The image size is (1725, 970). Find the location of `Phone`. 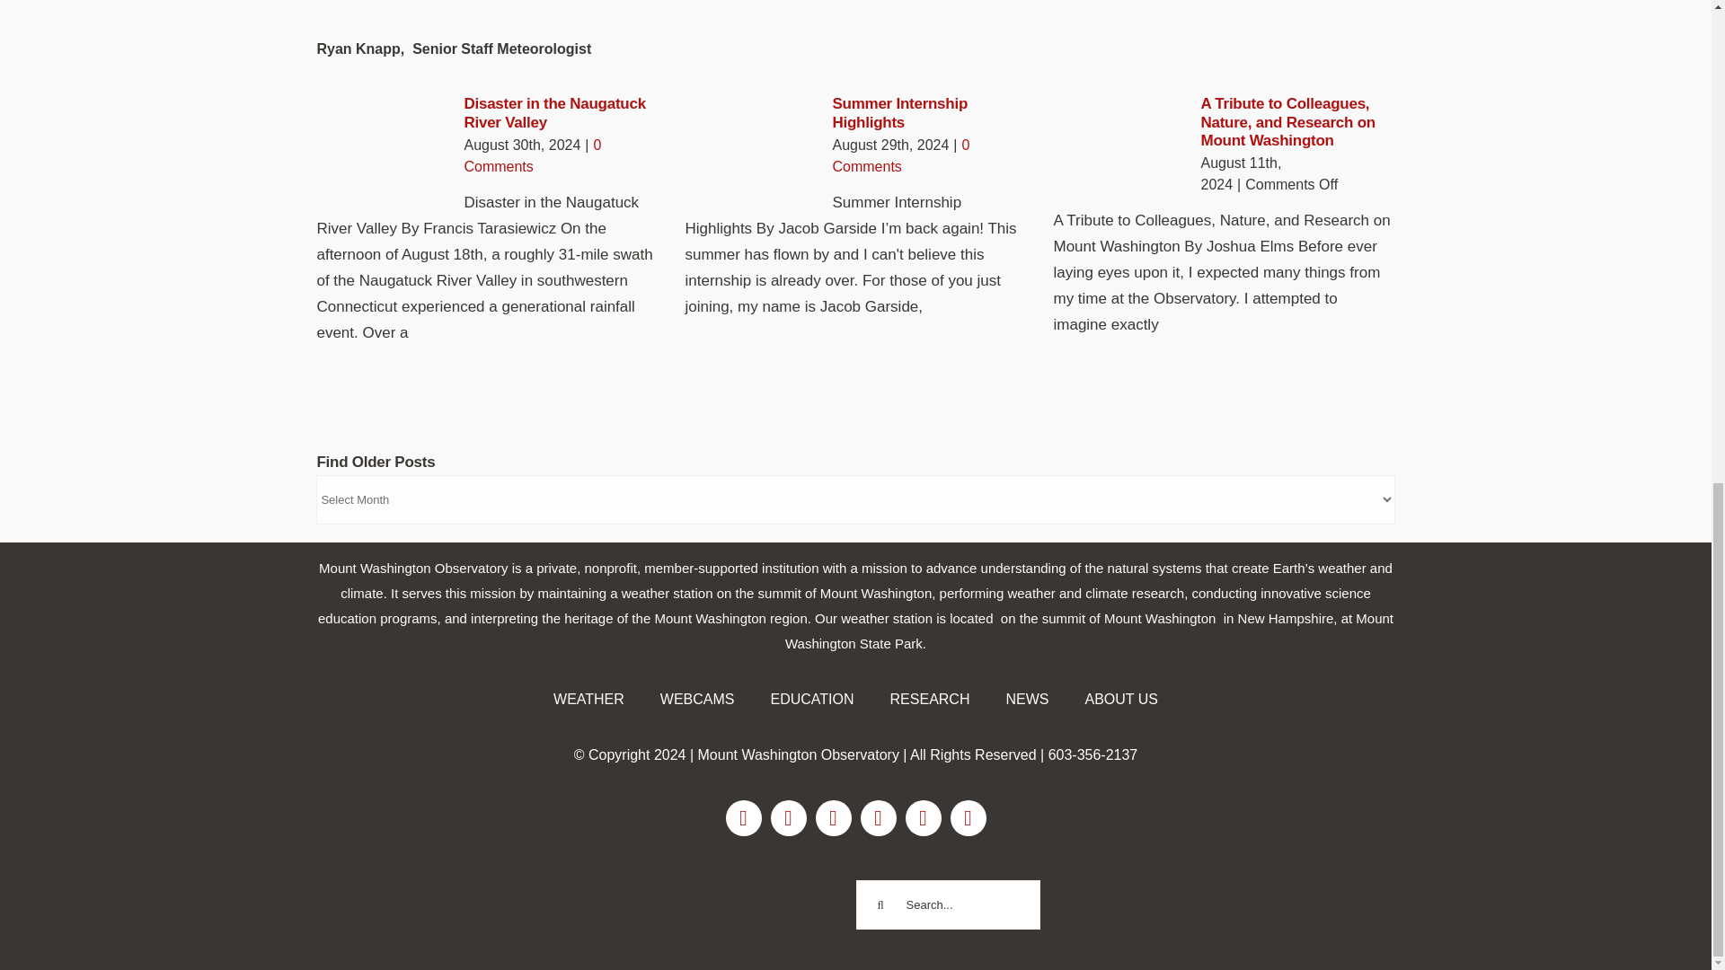

Phone is located at coordinates (969, 817).